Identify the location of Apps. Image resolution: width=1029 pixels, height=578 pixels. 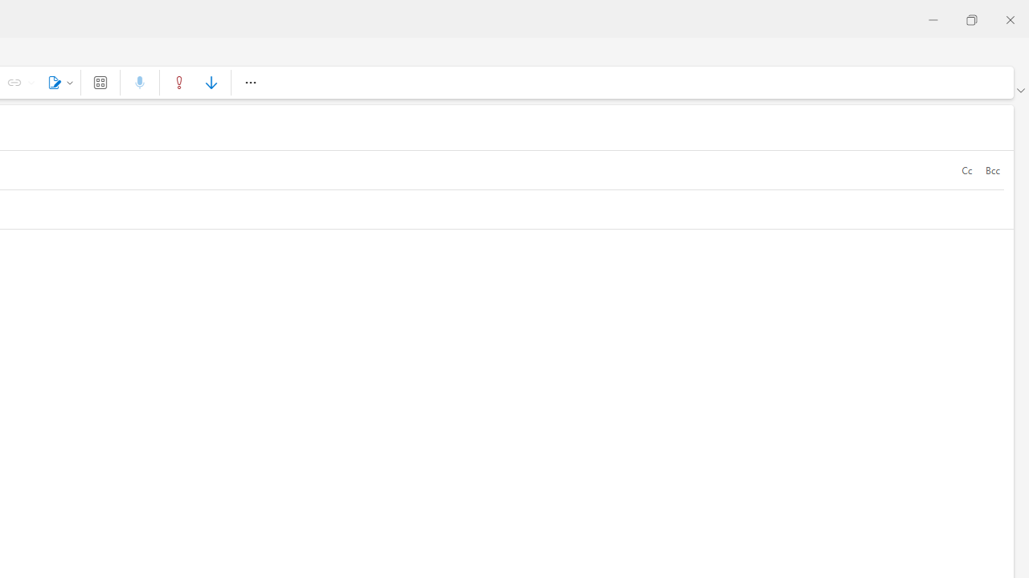
(100, 82).